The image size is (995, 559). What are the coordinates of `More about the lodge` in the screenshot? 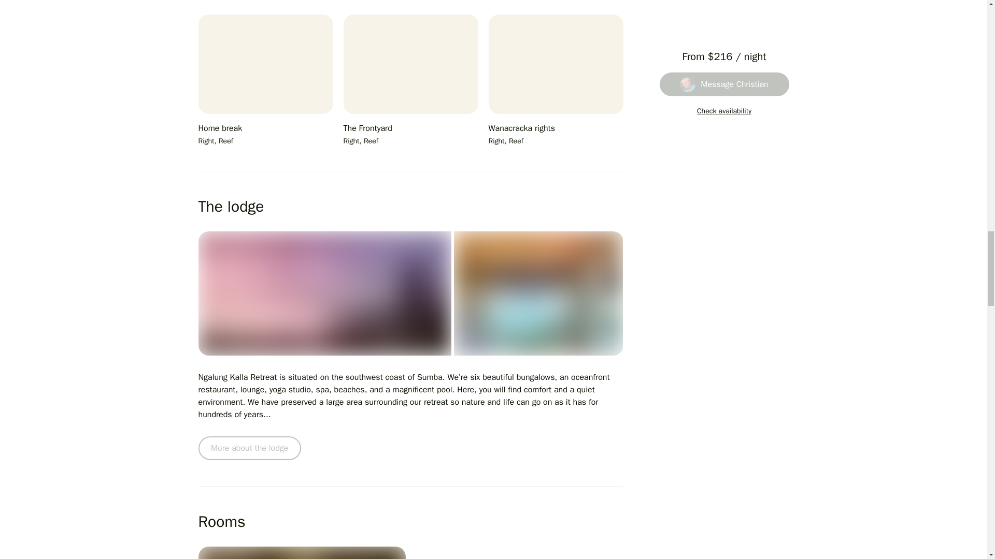 It's located at (249, 448).